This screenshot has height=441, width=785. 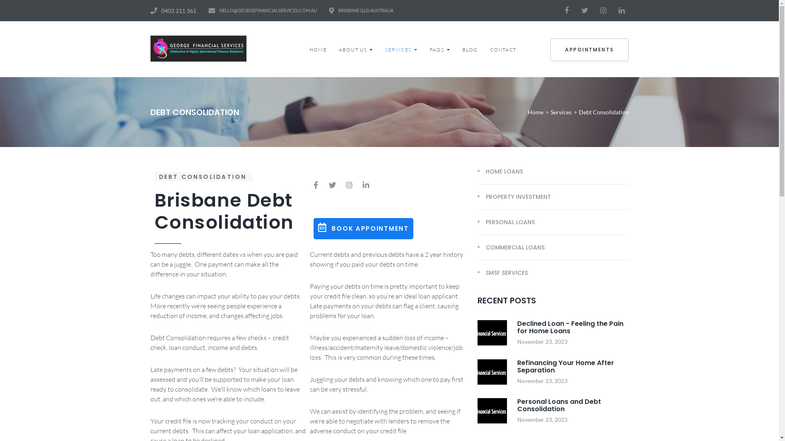 What do you see at coordinates (542, 381) in the screenshot?
I see `November 23, 2023` at bounding box center [542, 381].